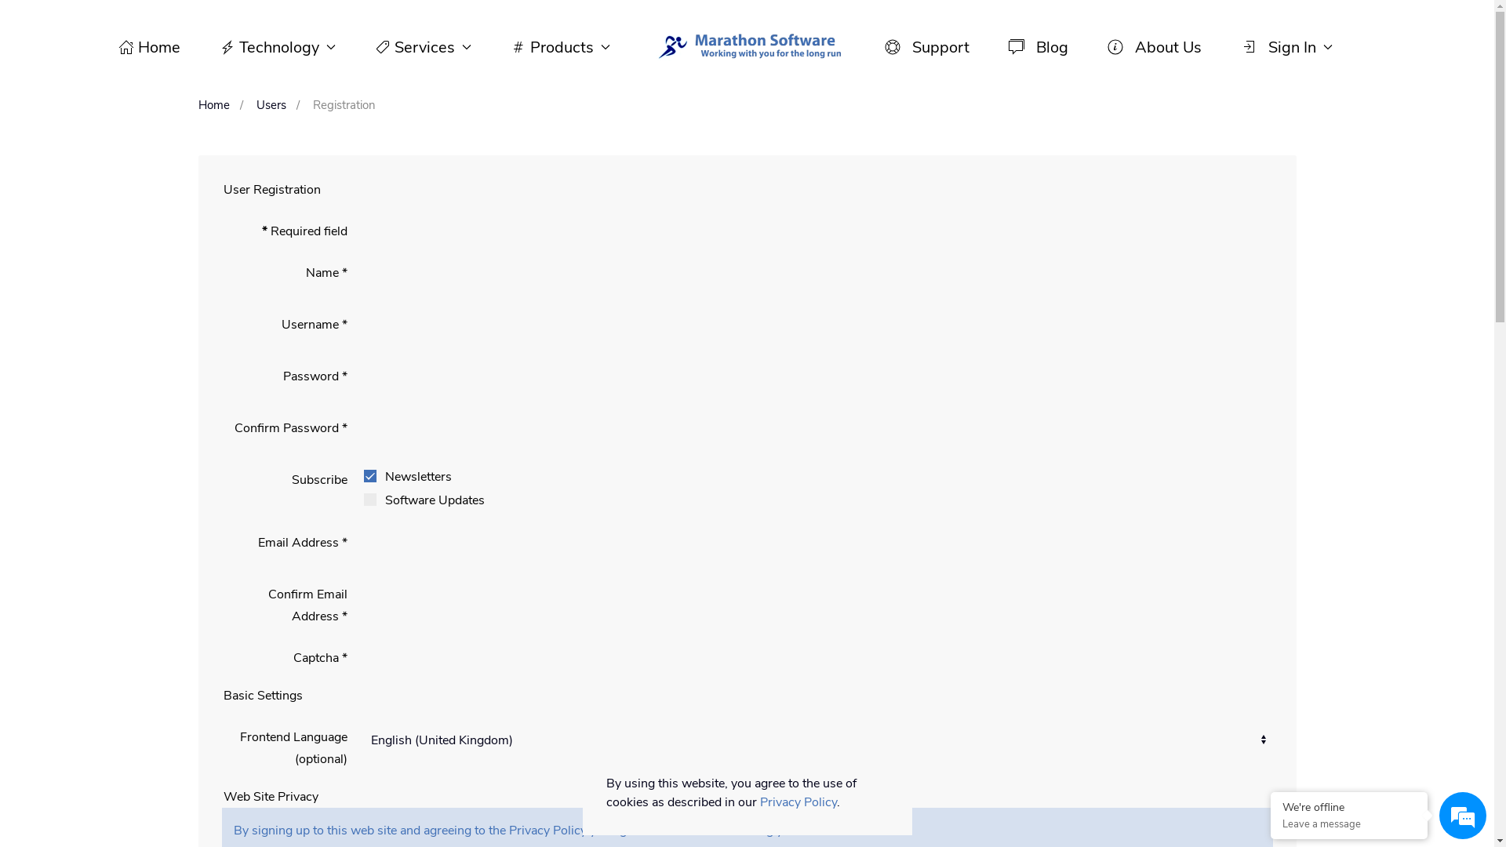  What do you see at coordinates (424, 47) in the screenshot?
I see `Services` at bounding box center [424, 47].